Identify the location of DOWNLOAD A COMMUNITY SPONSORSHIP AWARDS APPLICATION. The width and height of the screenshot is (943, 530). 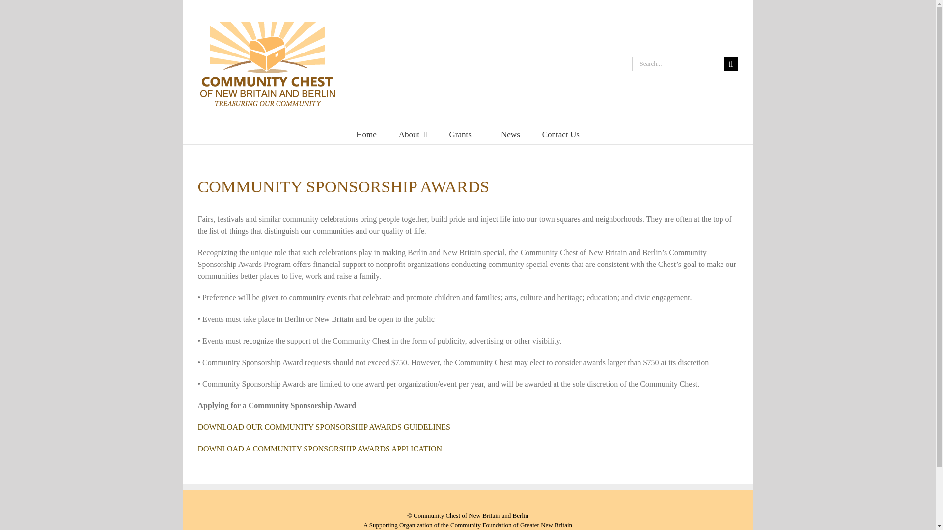
(319, 449).